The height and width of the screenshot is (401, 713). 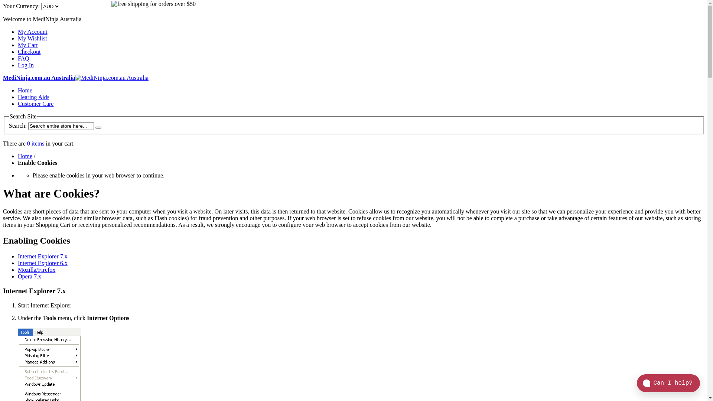 I want to click on Log In, so click(x=26, y=65).